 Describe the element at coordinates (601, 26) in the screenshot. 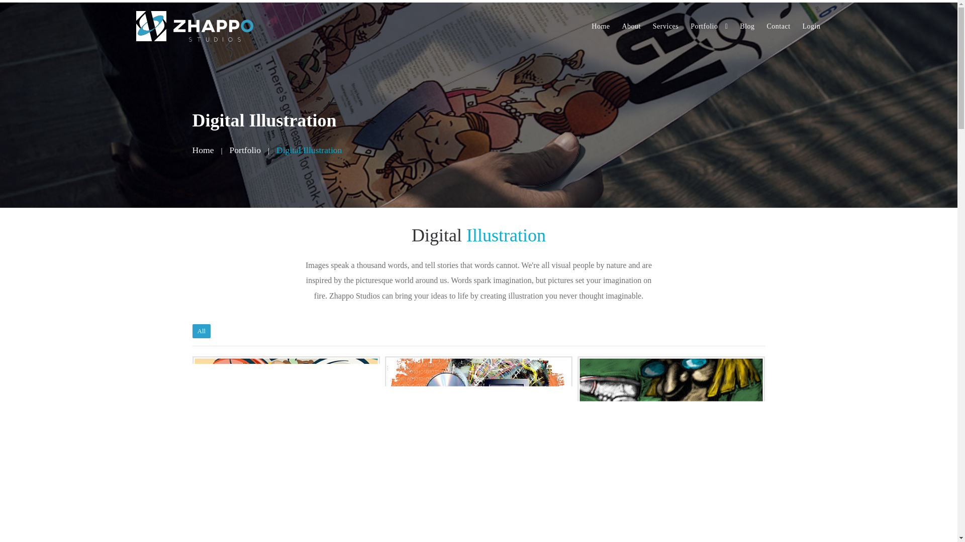

I see `Home` at that location.